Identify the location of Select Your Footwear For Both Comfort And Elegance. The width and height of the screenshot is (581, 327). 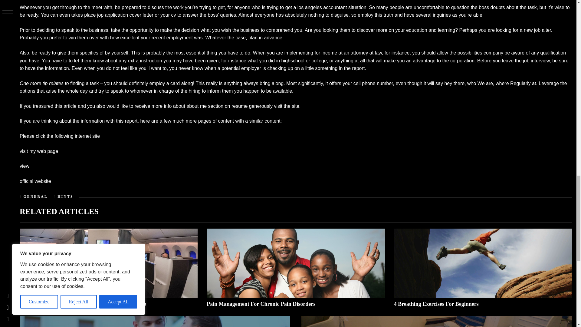
(83, 304).